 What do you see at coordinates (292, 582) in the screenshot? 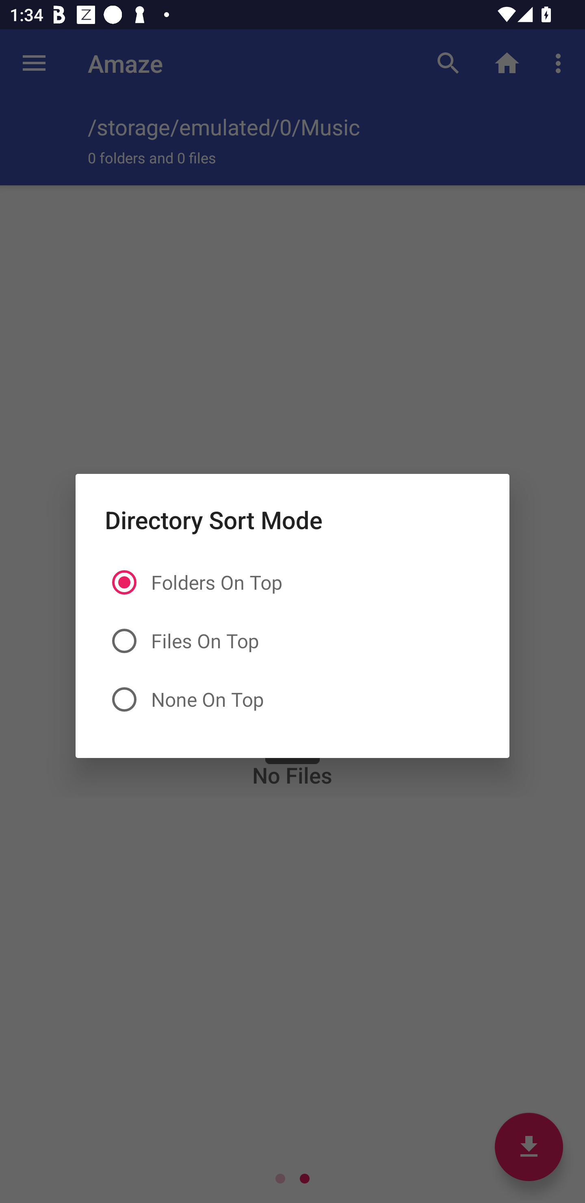
I see `Folders On Top` at bounding box center [292, 582].